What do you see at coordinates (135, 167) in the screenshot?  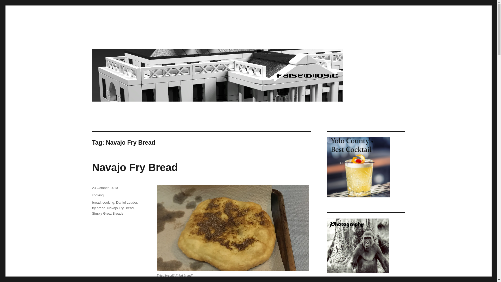 I see `Navajo Fry Bread` at bounding box center [135, 167].